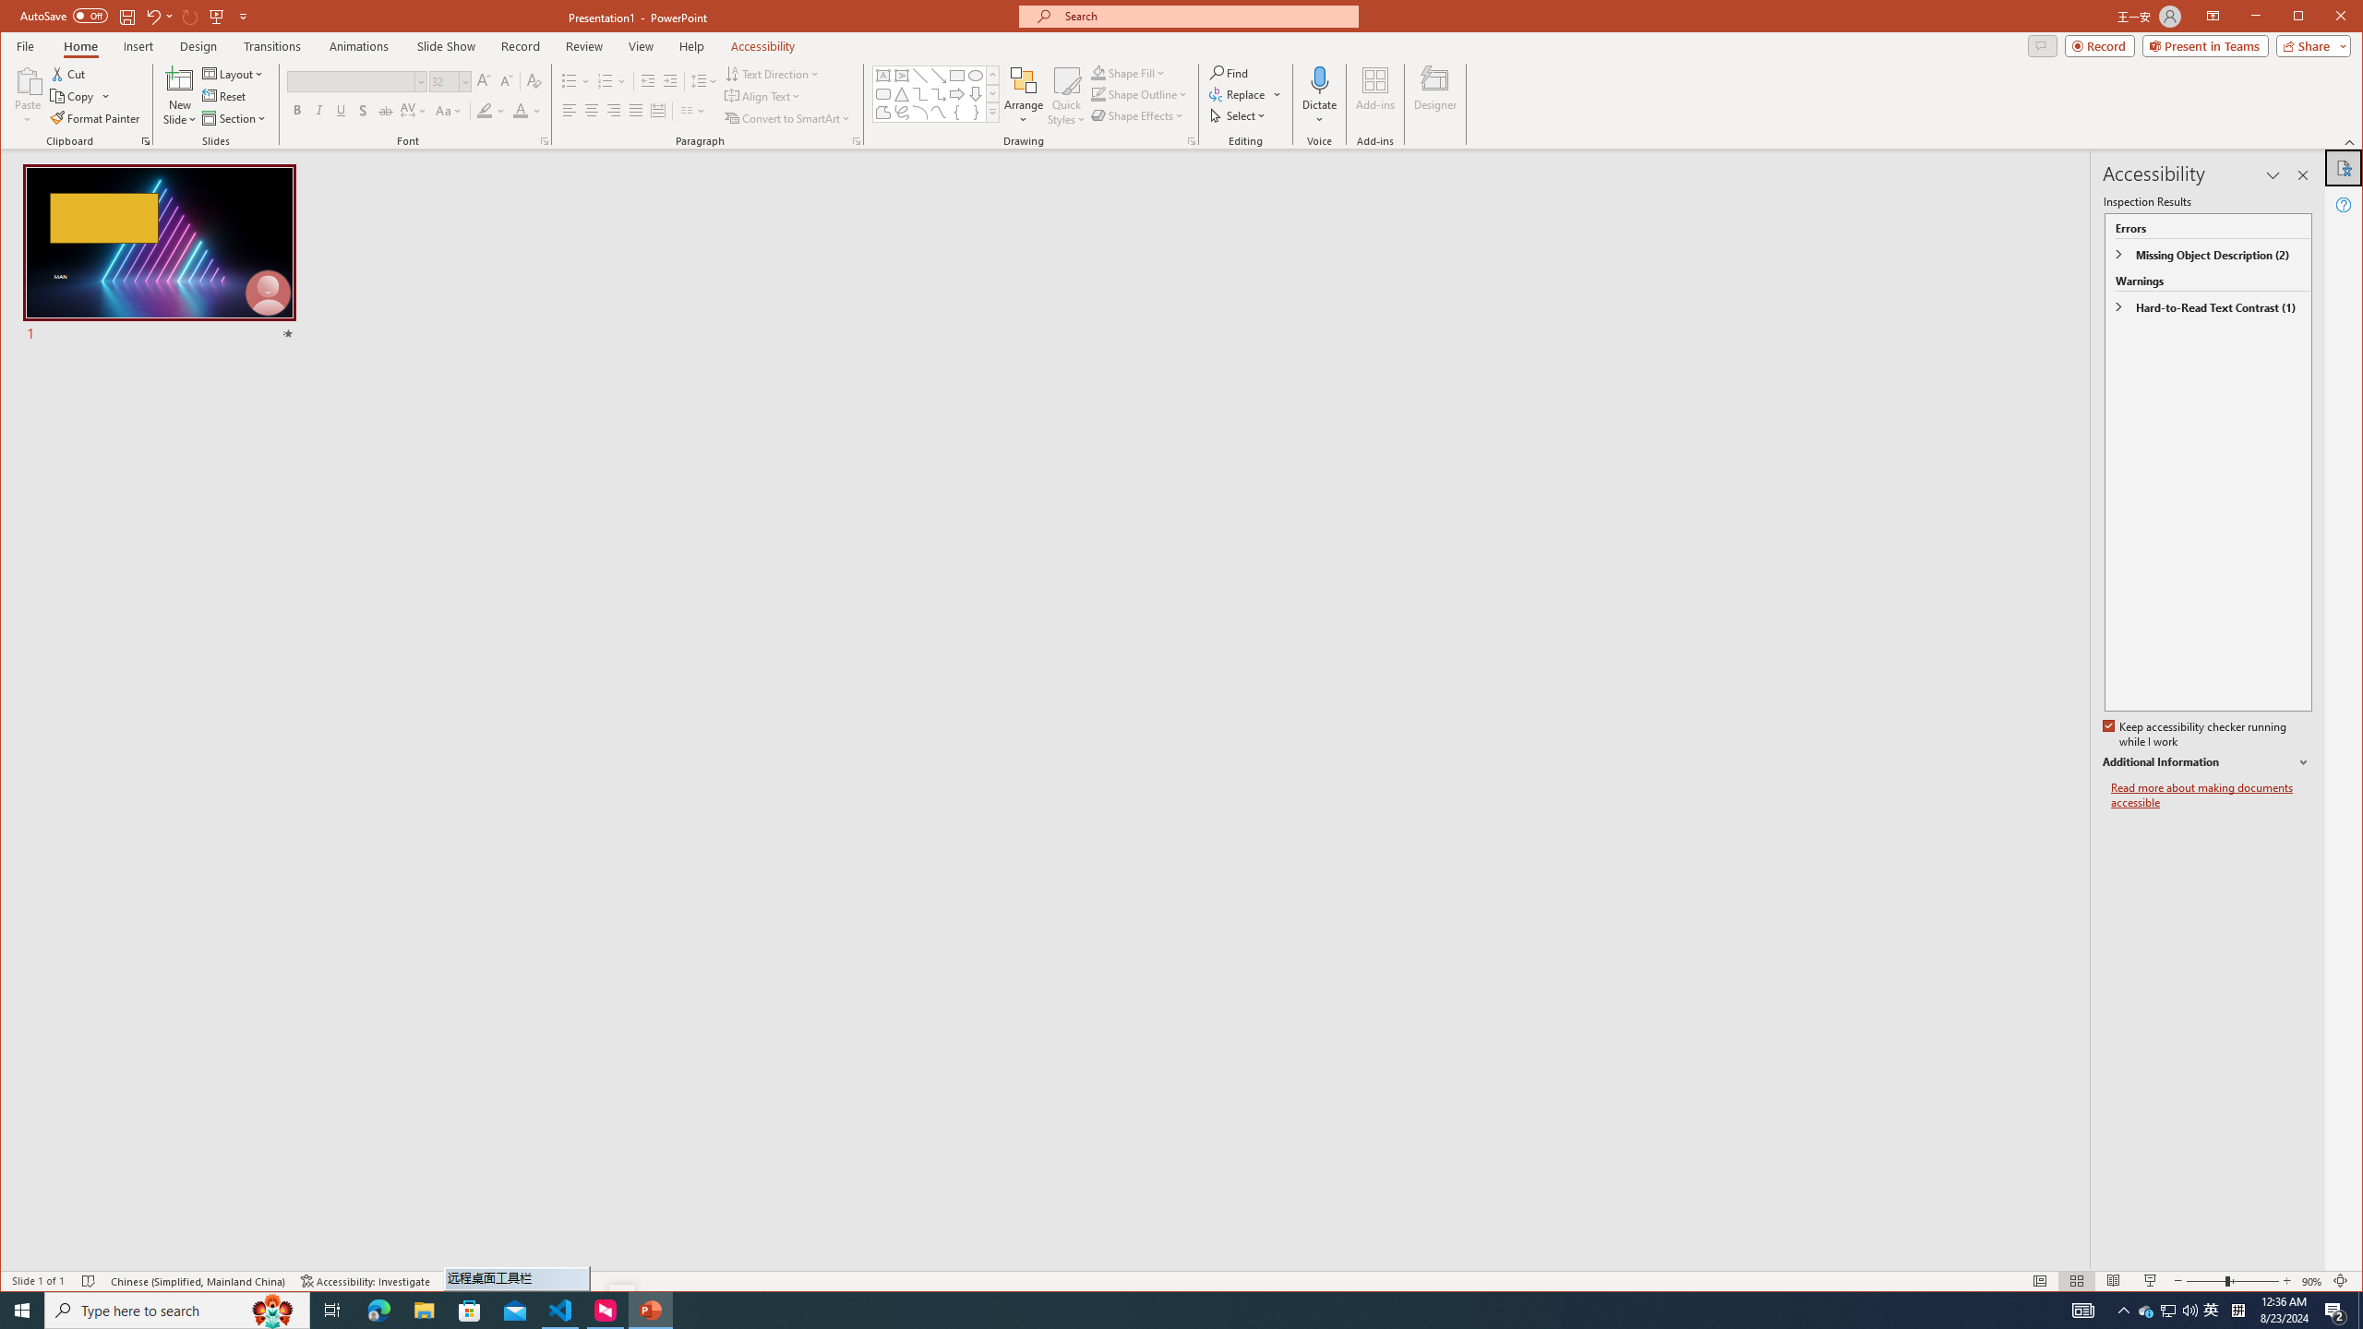 Image resolution: width=2363 pixels, height=1329 pixels. I want to click on Animations, so click(360, 46).